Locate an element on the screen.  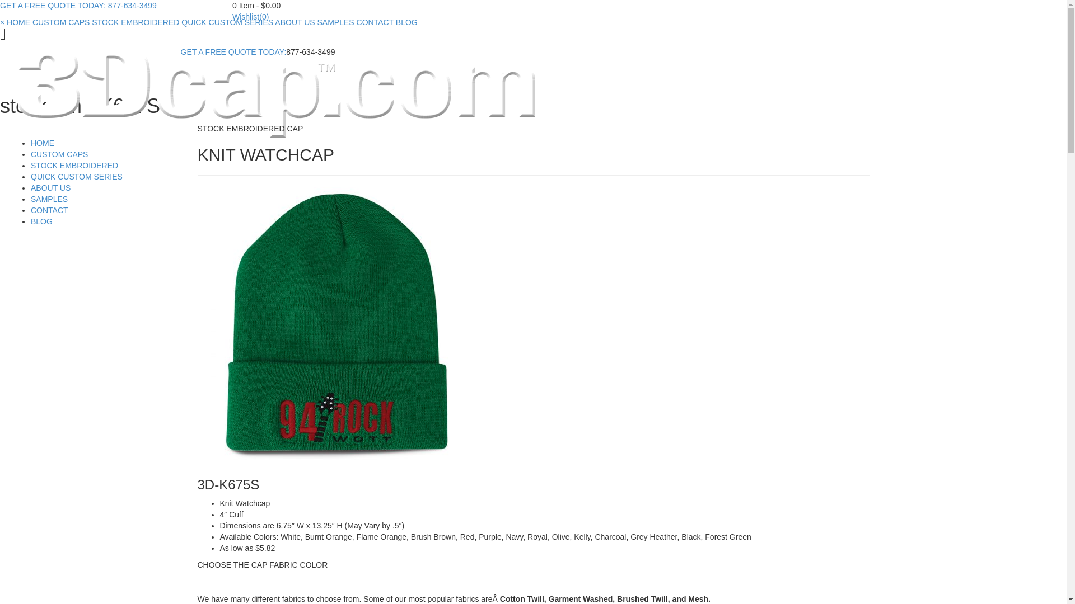
Wishlist(0) is located at coordinates (251, 17).